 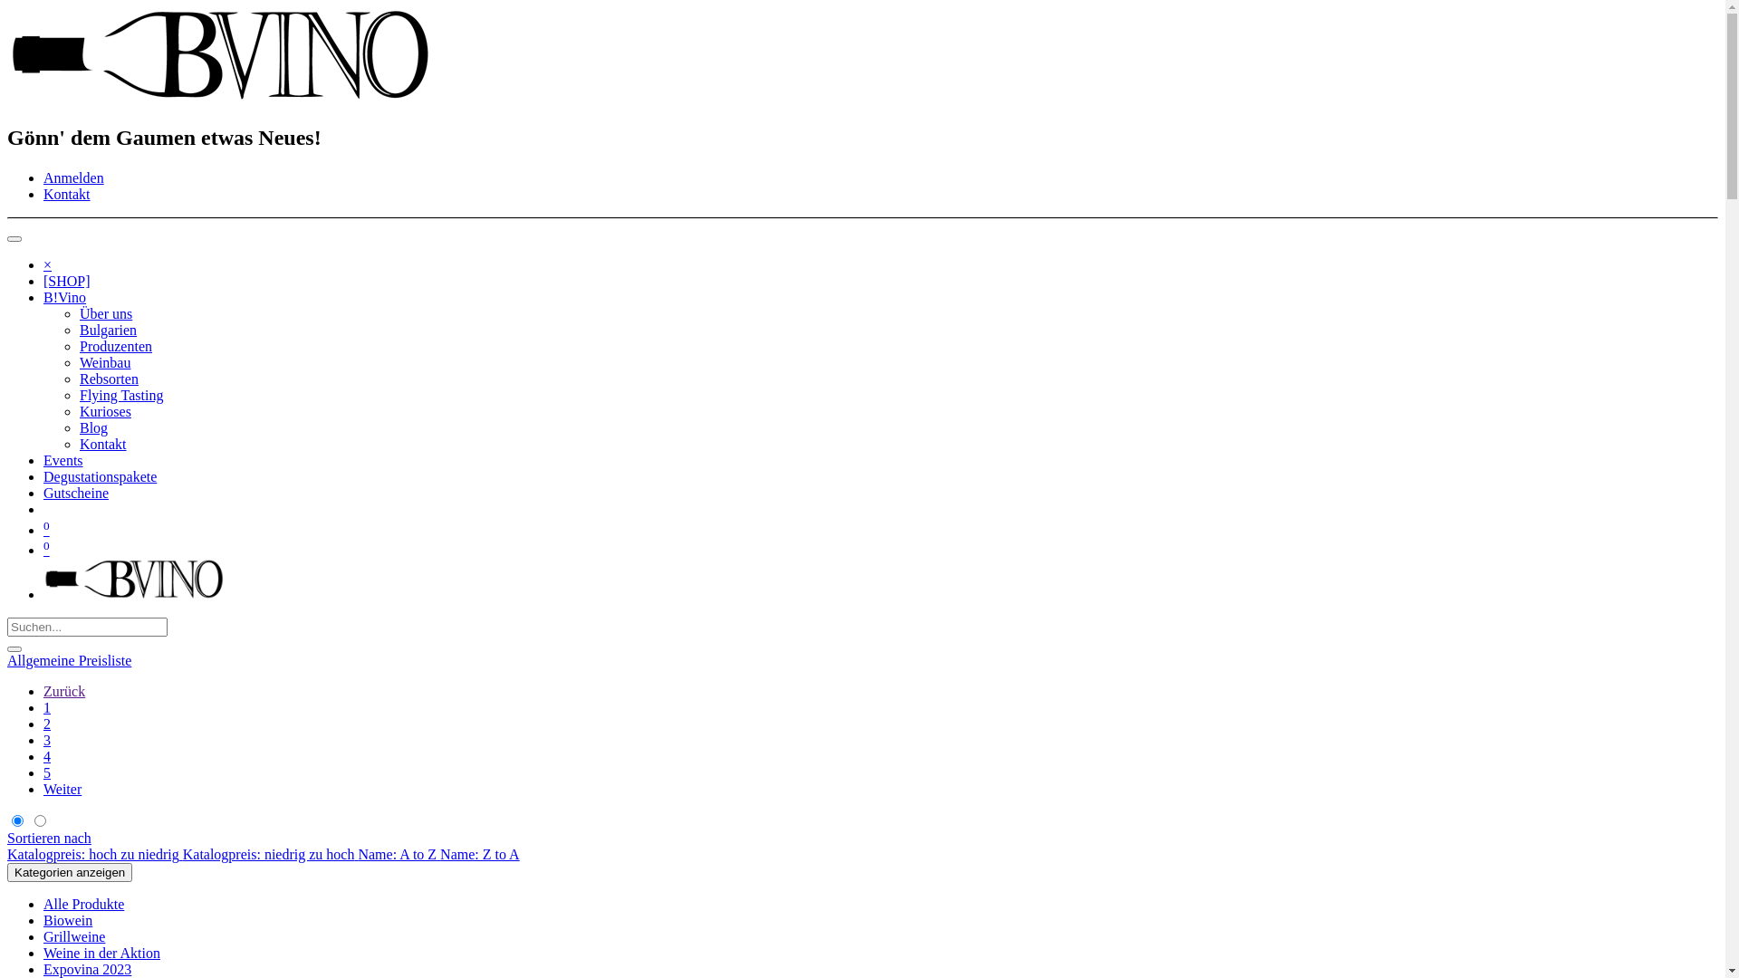 I want to click on [SHOP], so click(x=67, y=281).